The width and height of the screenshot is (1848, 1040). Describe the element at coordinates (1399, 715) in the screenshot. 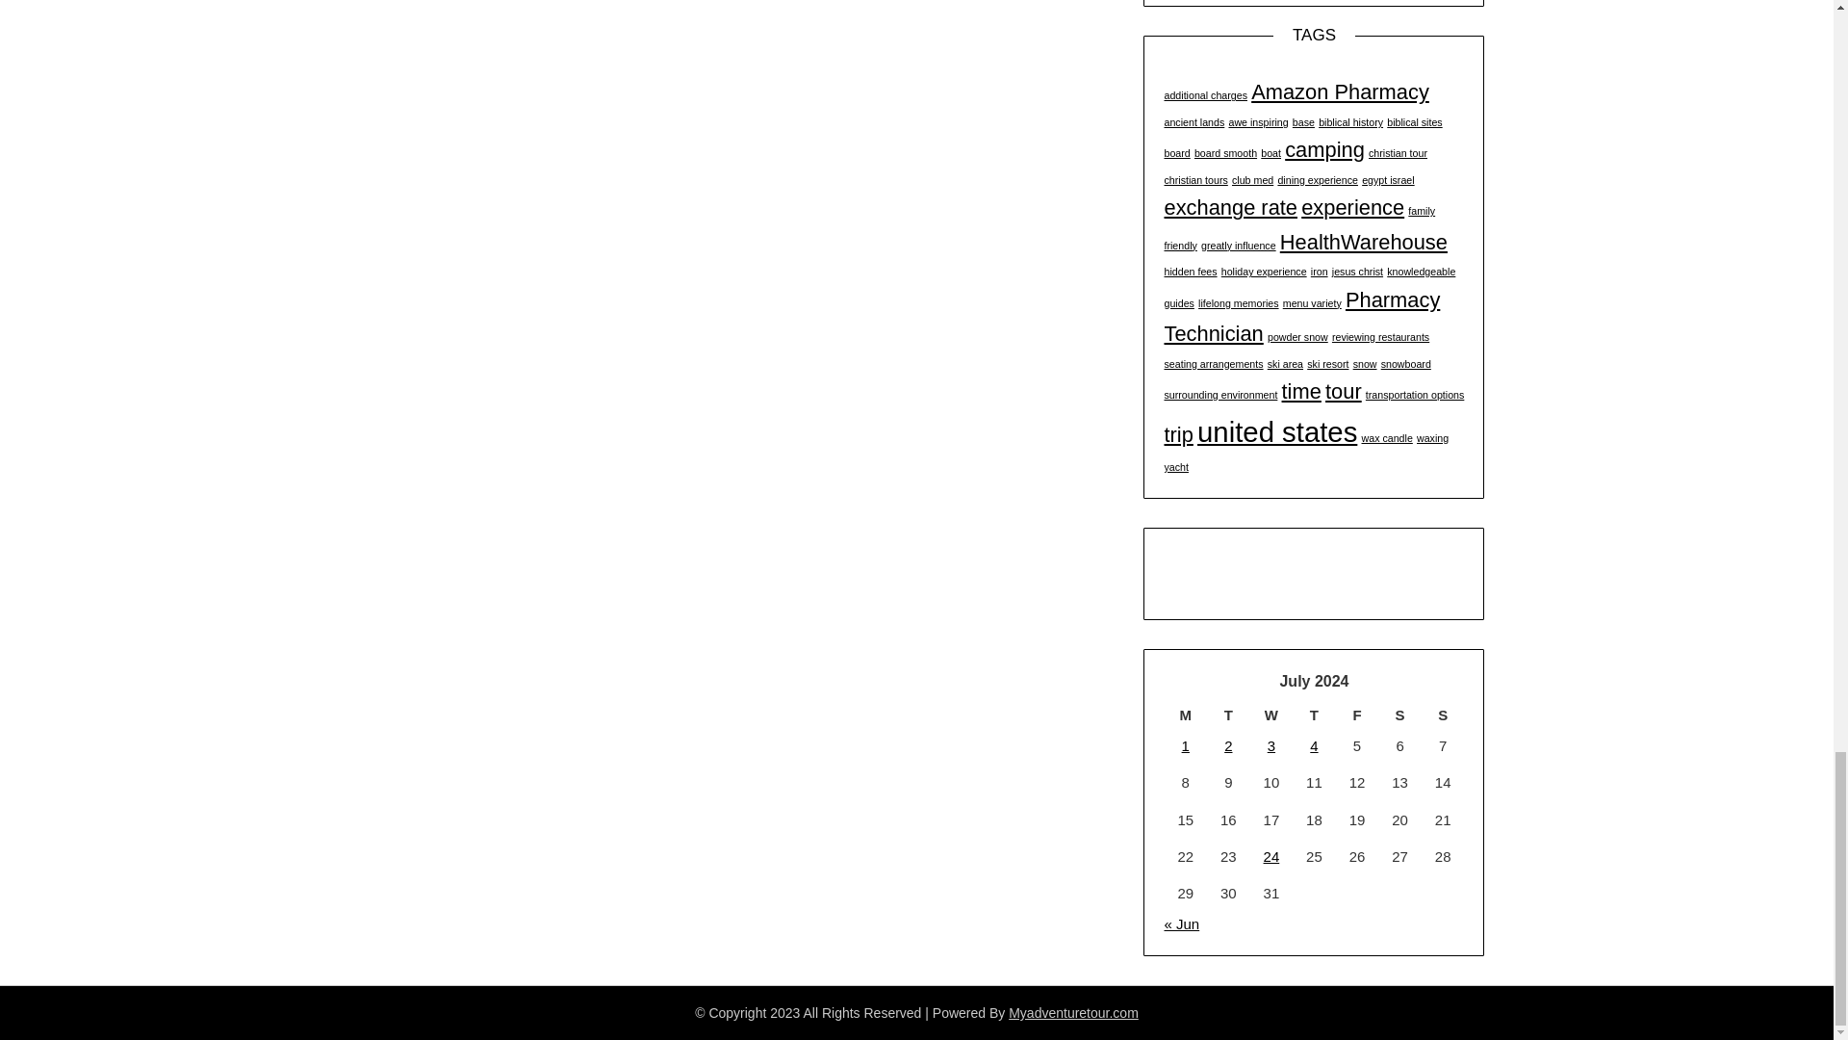

I see `Saturday` at that location.